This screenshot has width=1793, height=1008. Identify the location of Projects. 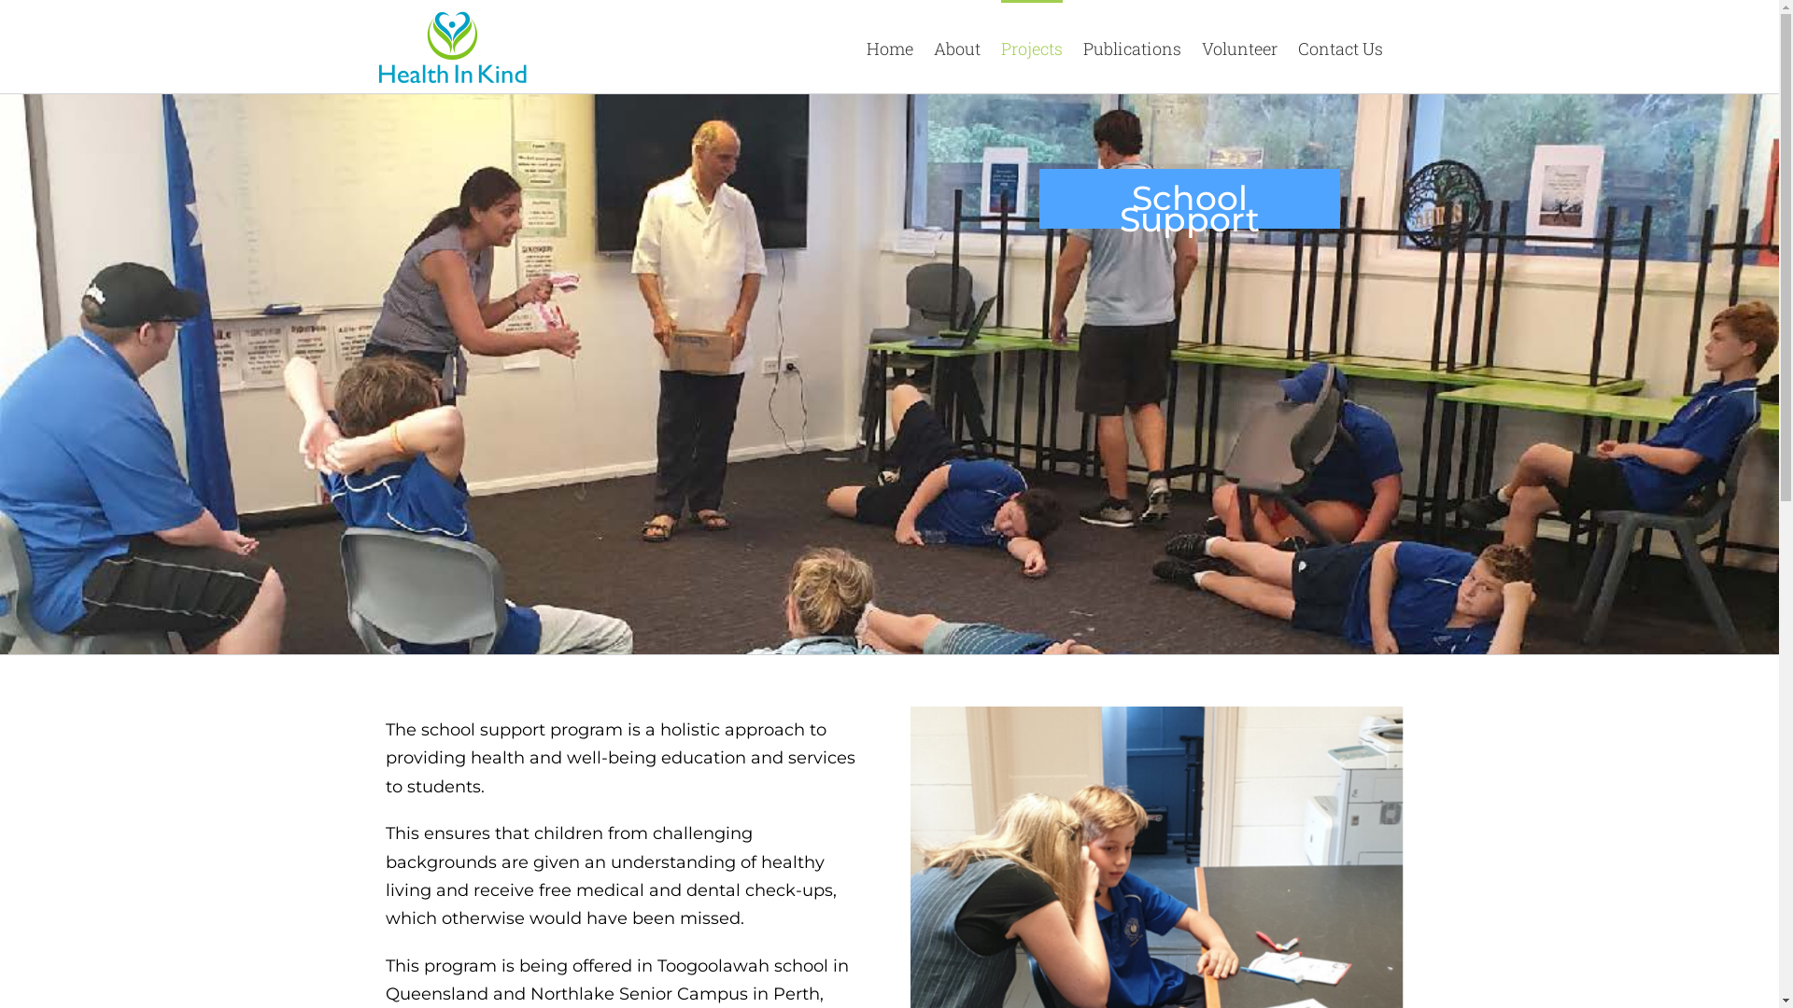
(1032, 47).